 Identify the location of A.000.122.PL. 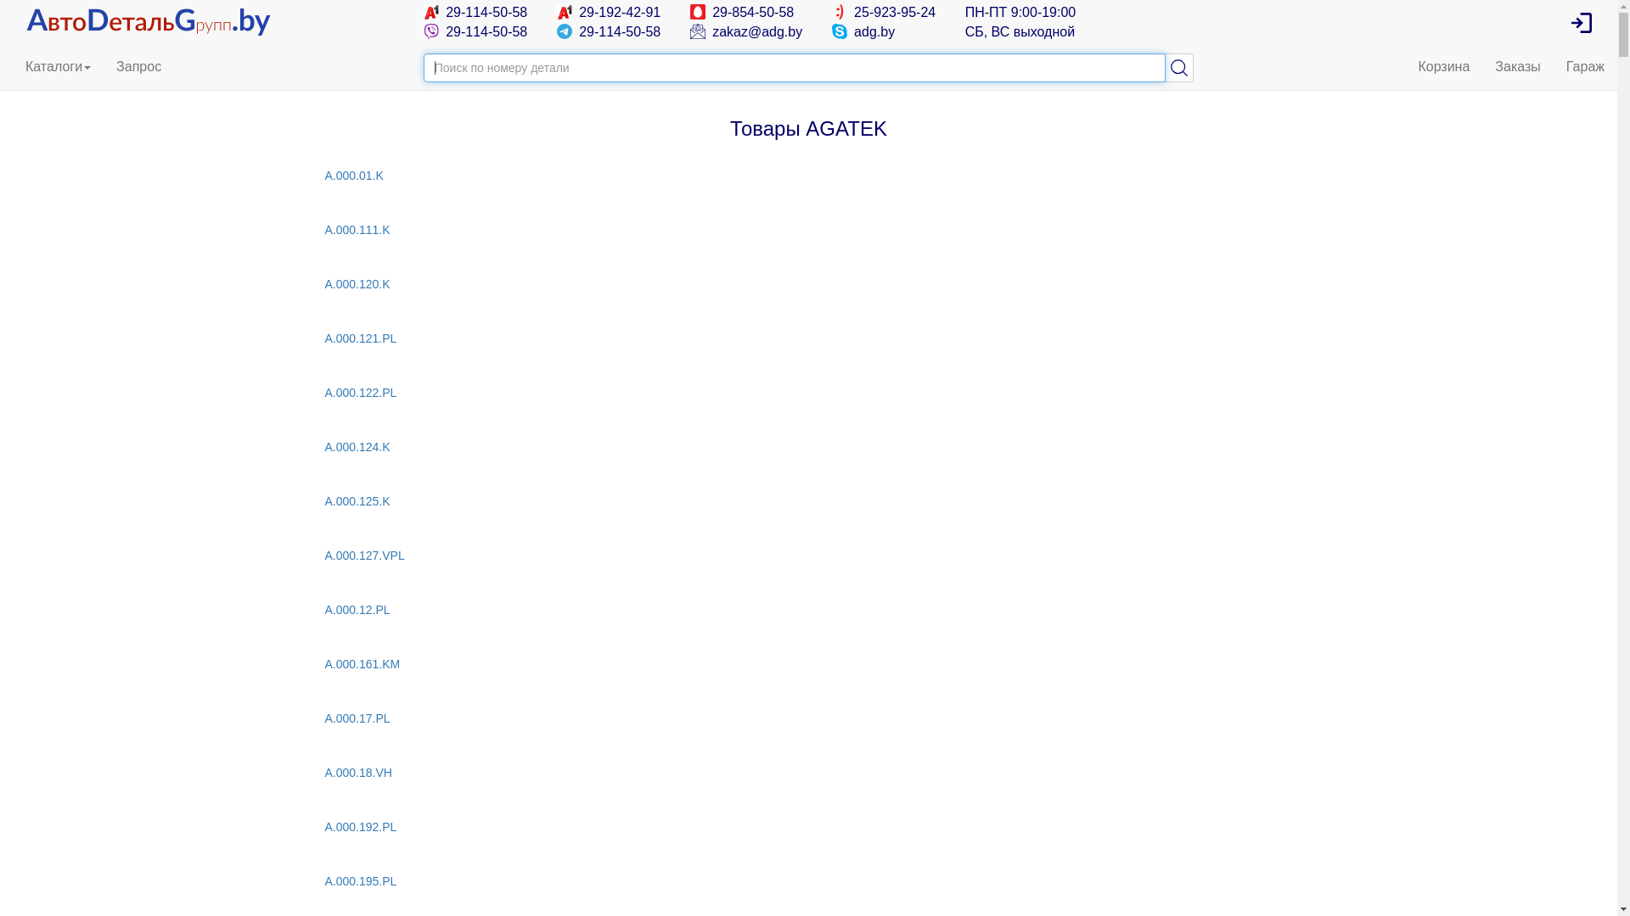
(808, 393).